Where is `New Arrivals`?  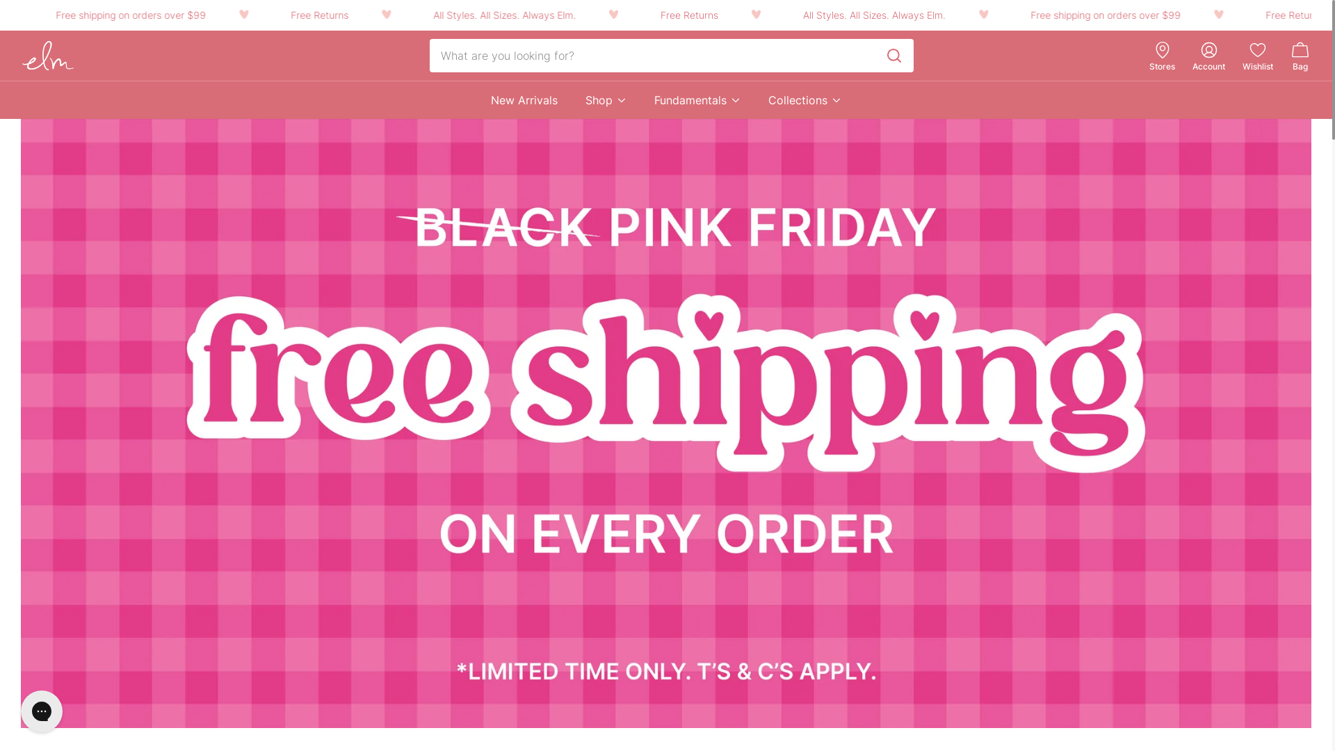 New Arrivals is located at coordinates (524, 100).